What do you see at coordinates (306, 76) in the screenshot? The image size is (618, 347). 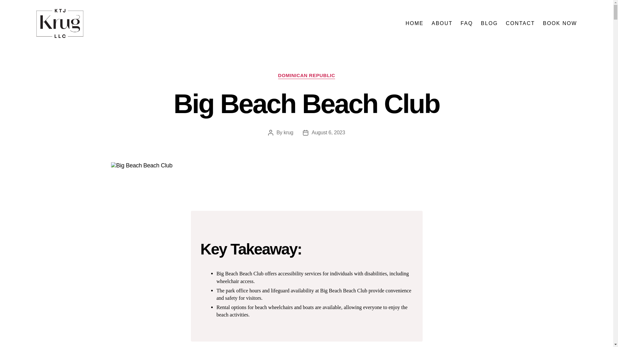 I see `DOMINICAN REPUBLIC` at bounding box center [306, 76].